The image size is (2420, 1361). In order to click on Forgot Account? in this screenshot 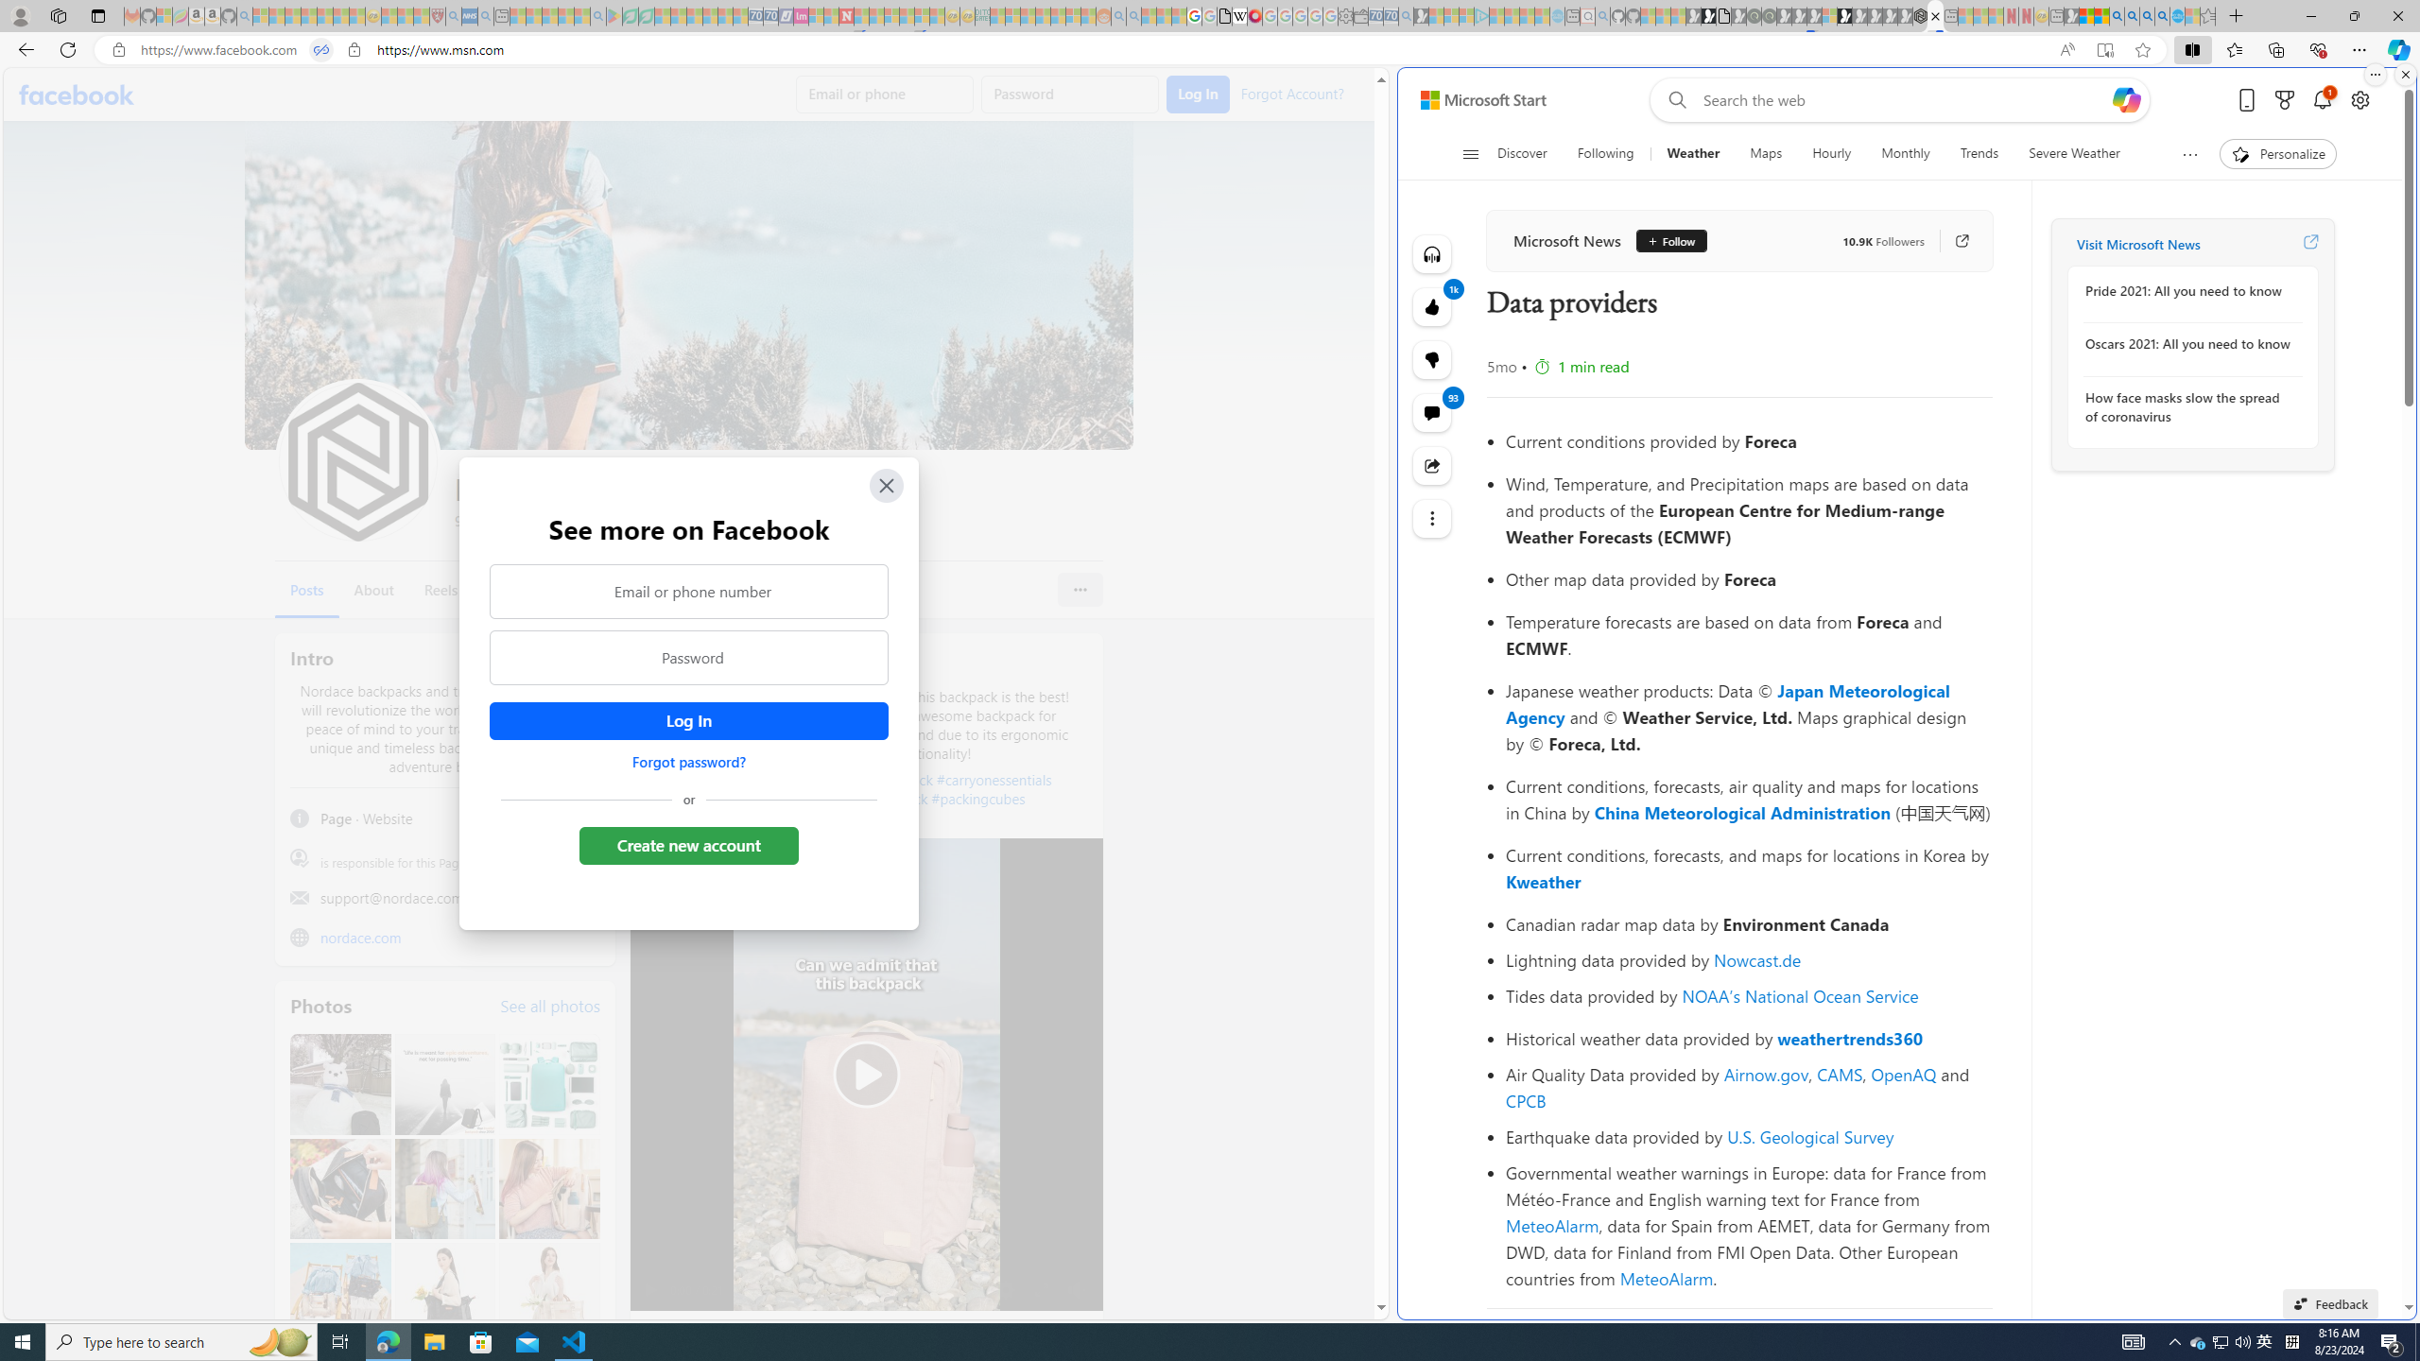, I will do `click(1290, 93)`.